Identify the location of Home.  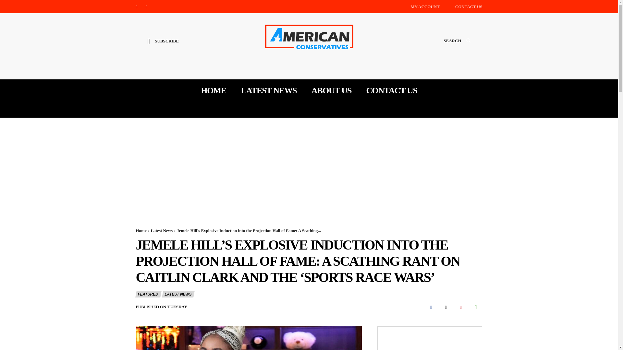
(141, 231).